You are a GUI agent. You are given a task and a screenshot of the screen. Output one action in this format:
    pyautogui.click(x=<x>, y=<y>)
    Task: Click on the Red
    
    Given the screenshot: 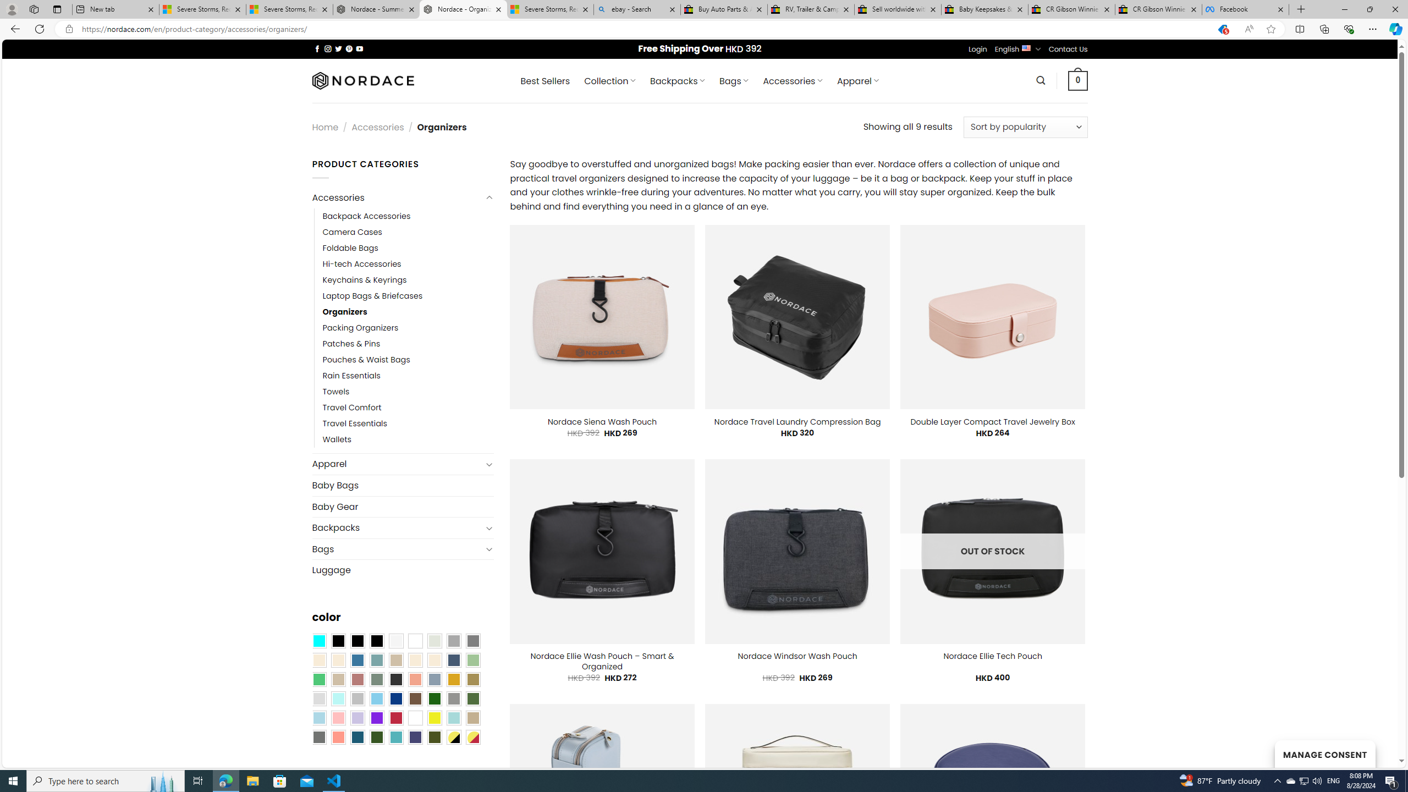 What is the action you would take?
    pyautogui.click(x=395, y=717)
    